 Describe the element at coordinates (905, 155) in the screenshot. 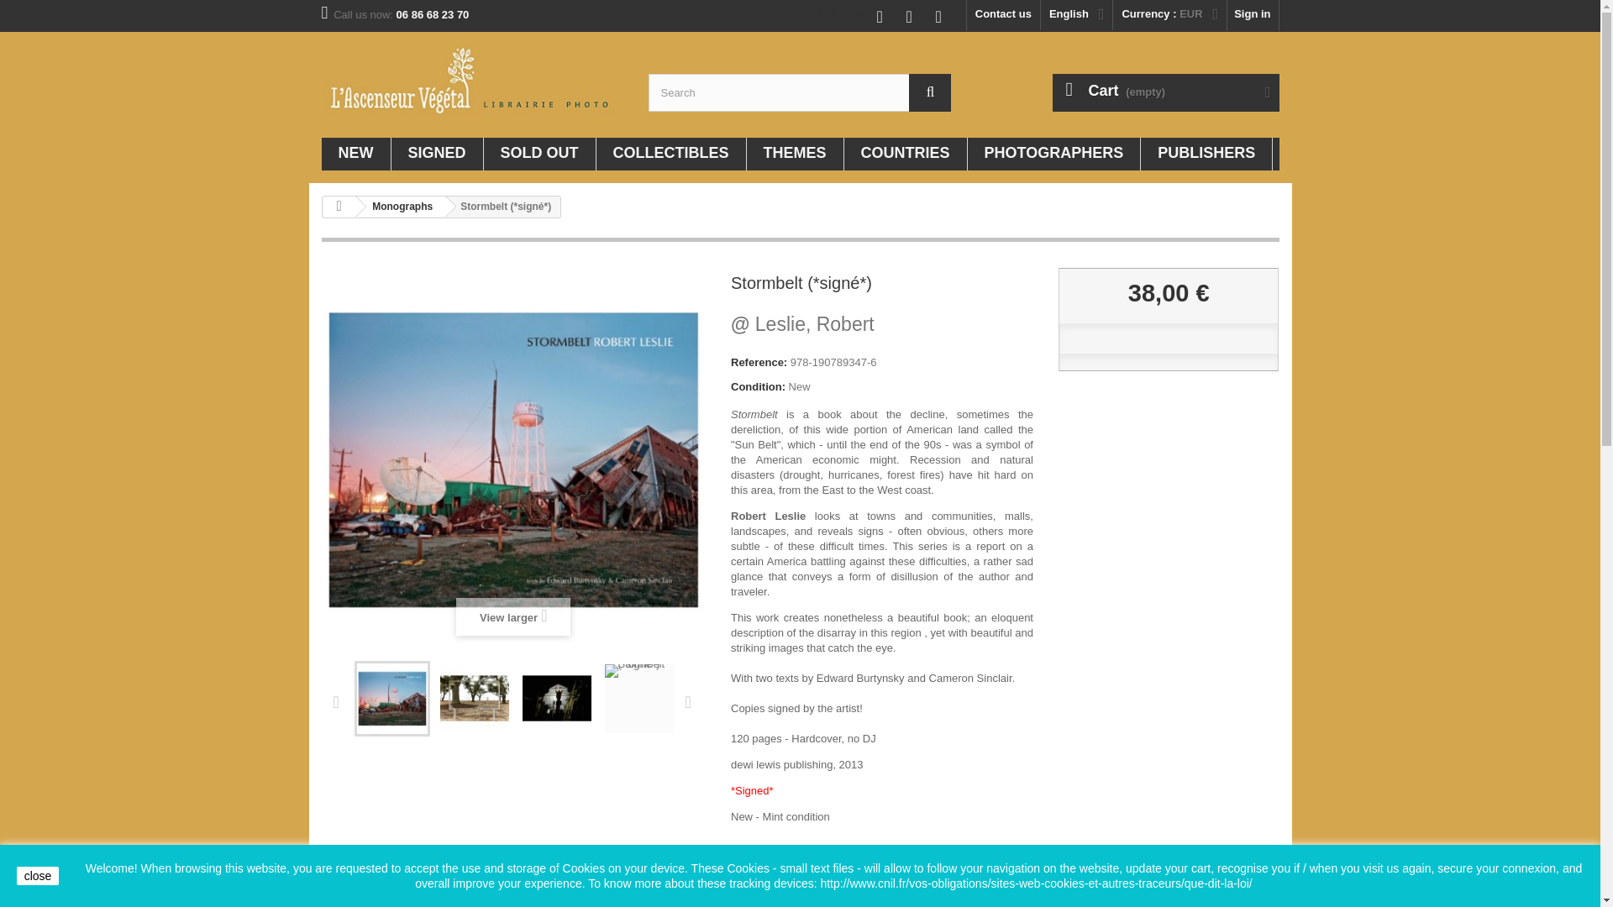

I see `COUNTRIES` at that location.